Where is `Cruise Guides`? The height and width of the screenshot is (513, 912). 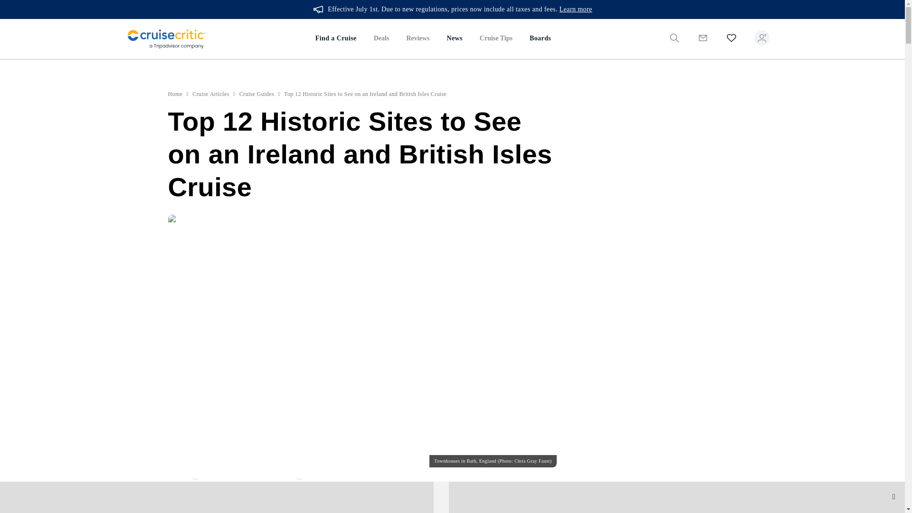 Cruise Guides is located at coordinates (256, 94).